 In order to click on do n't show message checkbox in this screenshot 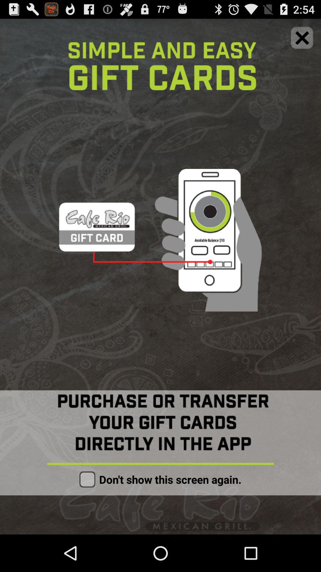, I will do `click(87, 479)`.